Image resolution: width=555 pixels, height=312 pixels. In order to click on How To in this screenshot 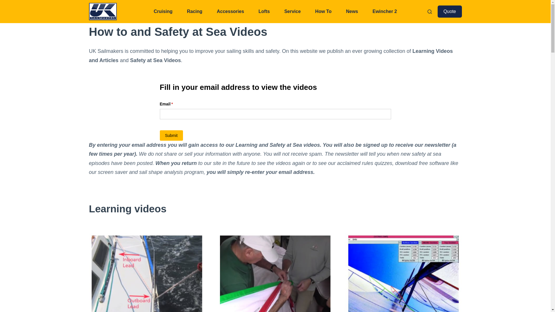, I will do `click(323, 12)`.